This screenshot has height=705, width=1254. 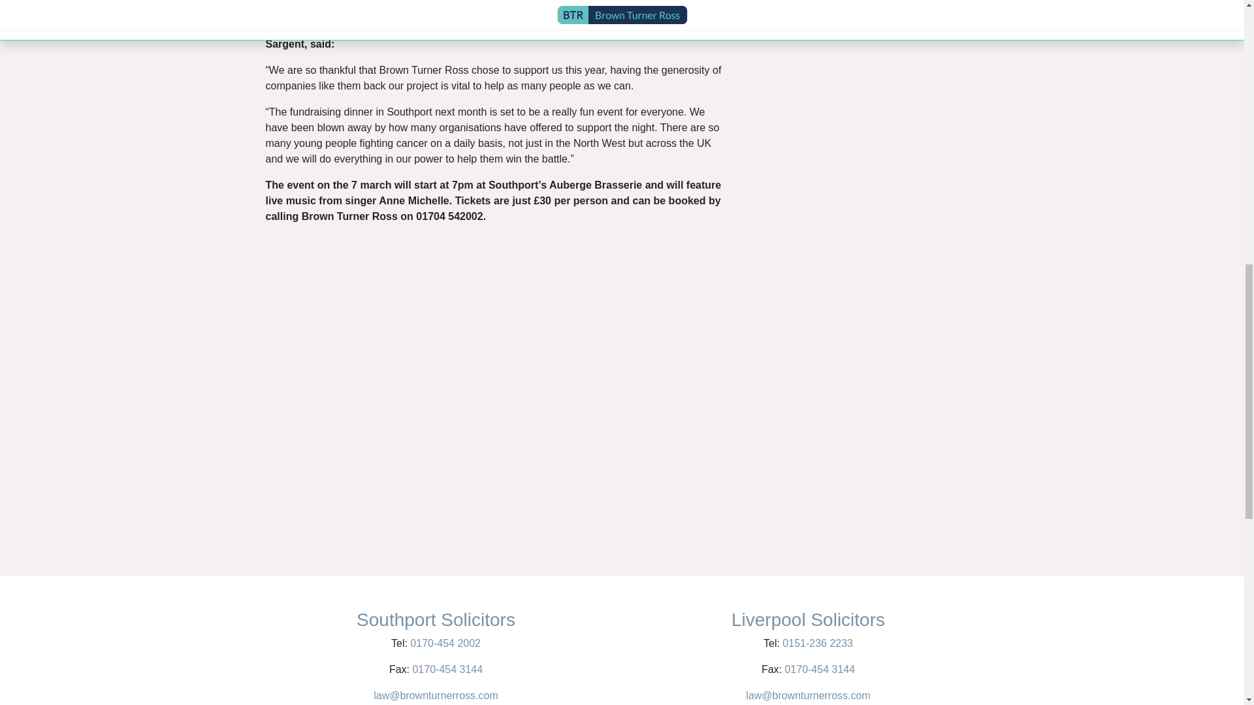 I want to click on 0170-454 3144, so click(x=818, y=669).